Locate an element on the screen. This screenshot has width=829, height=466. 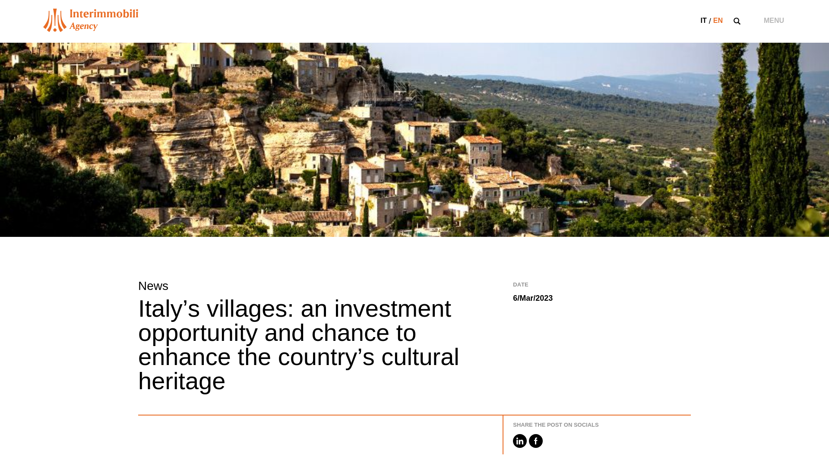
MENU is located at coordinates (774, 21).